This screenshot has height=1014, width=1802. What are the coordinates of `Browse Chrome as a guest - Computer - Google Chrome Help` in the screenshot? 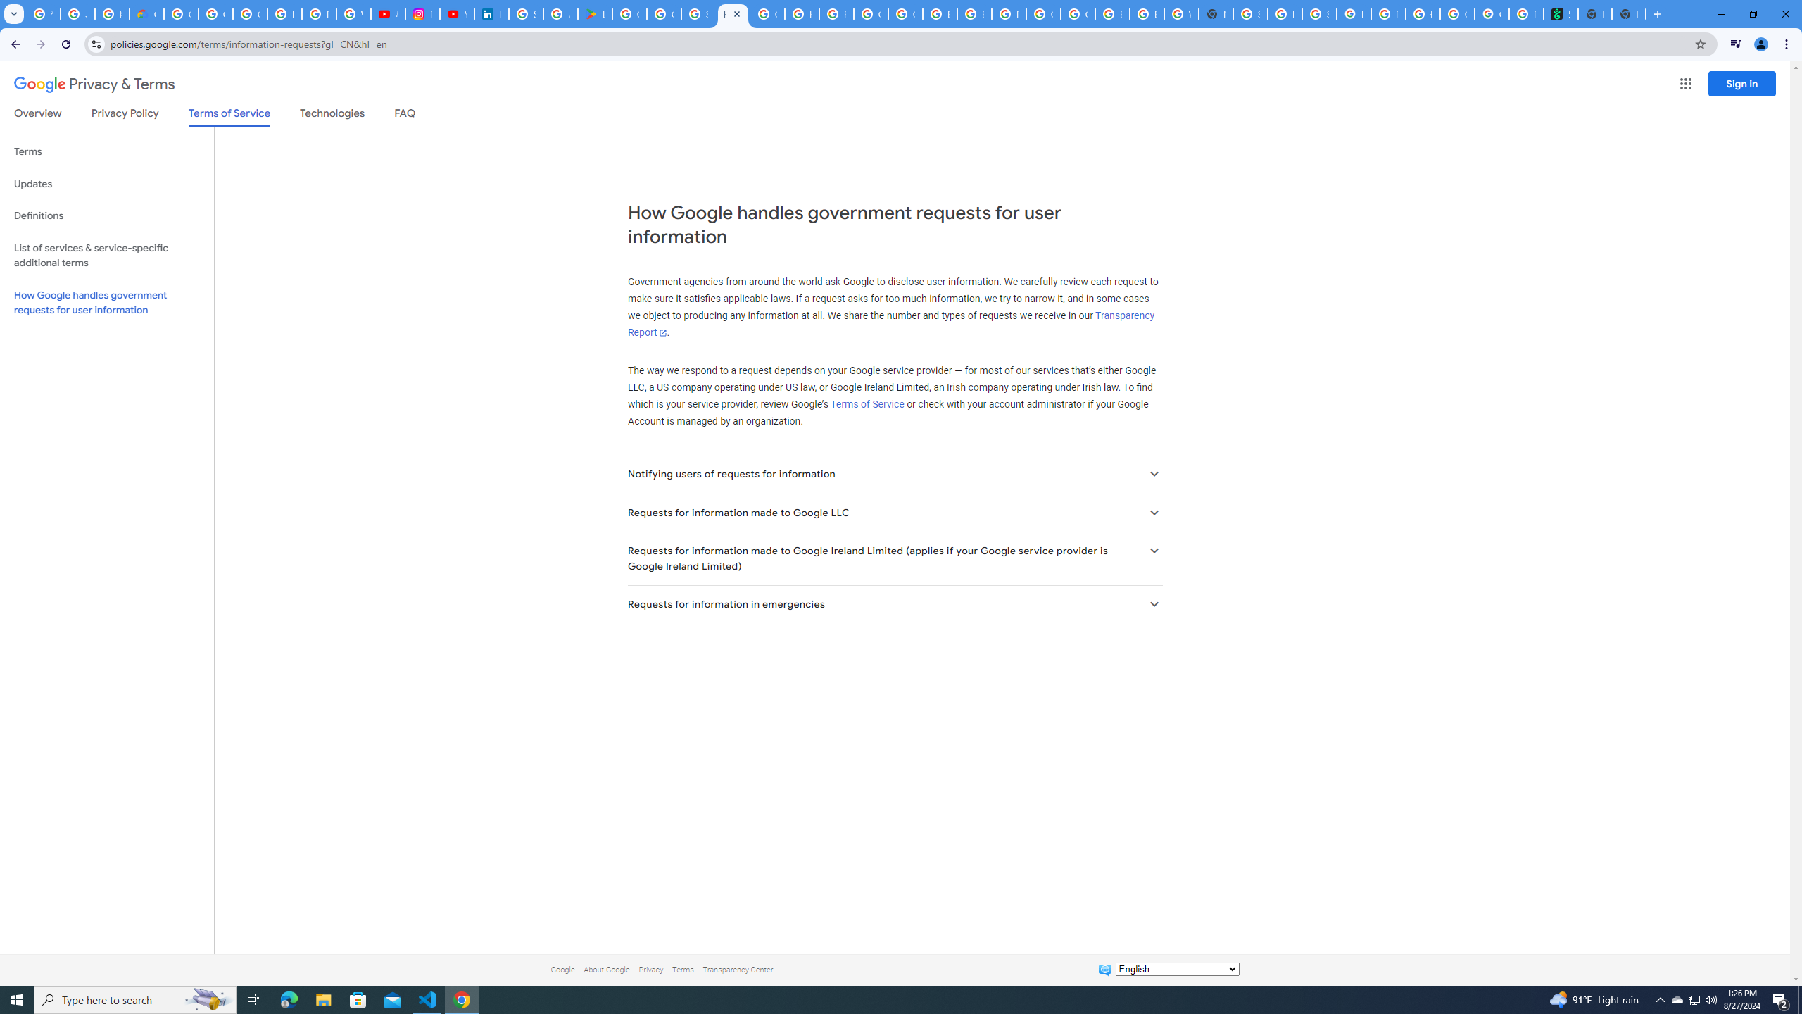 It's located at (940, 14).